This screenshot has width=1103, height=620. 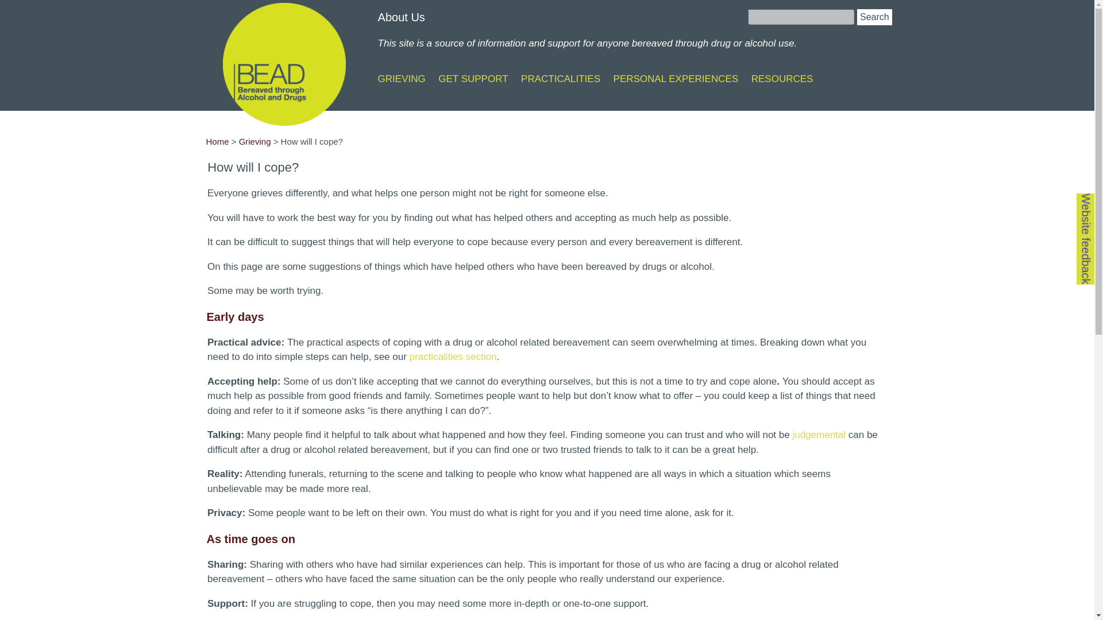 I want to click on PERSONAL EXPERIENCES, so click(x=676, y=79).